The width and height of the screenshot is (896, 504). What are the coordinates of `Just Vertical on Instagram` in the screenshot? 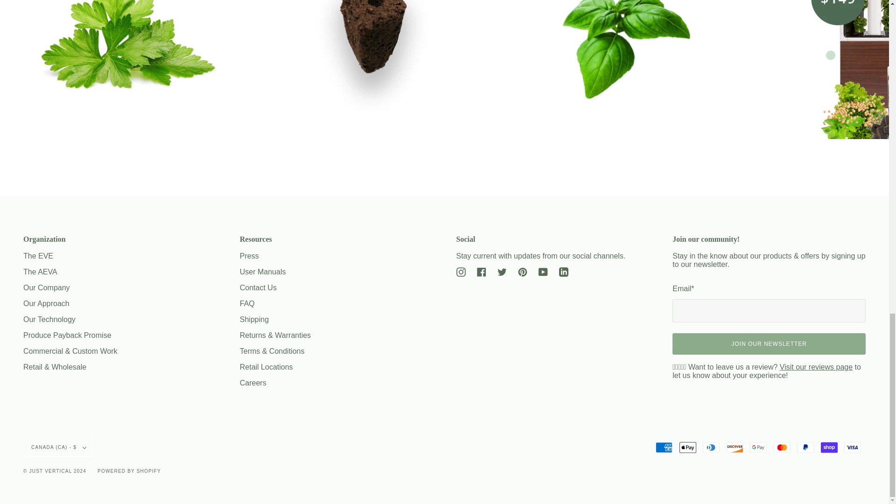 It's located at (461, 271).